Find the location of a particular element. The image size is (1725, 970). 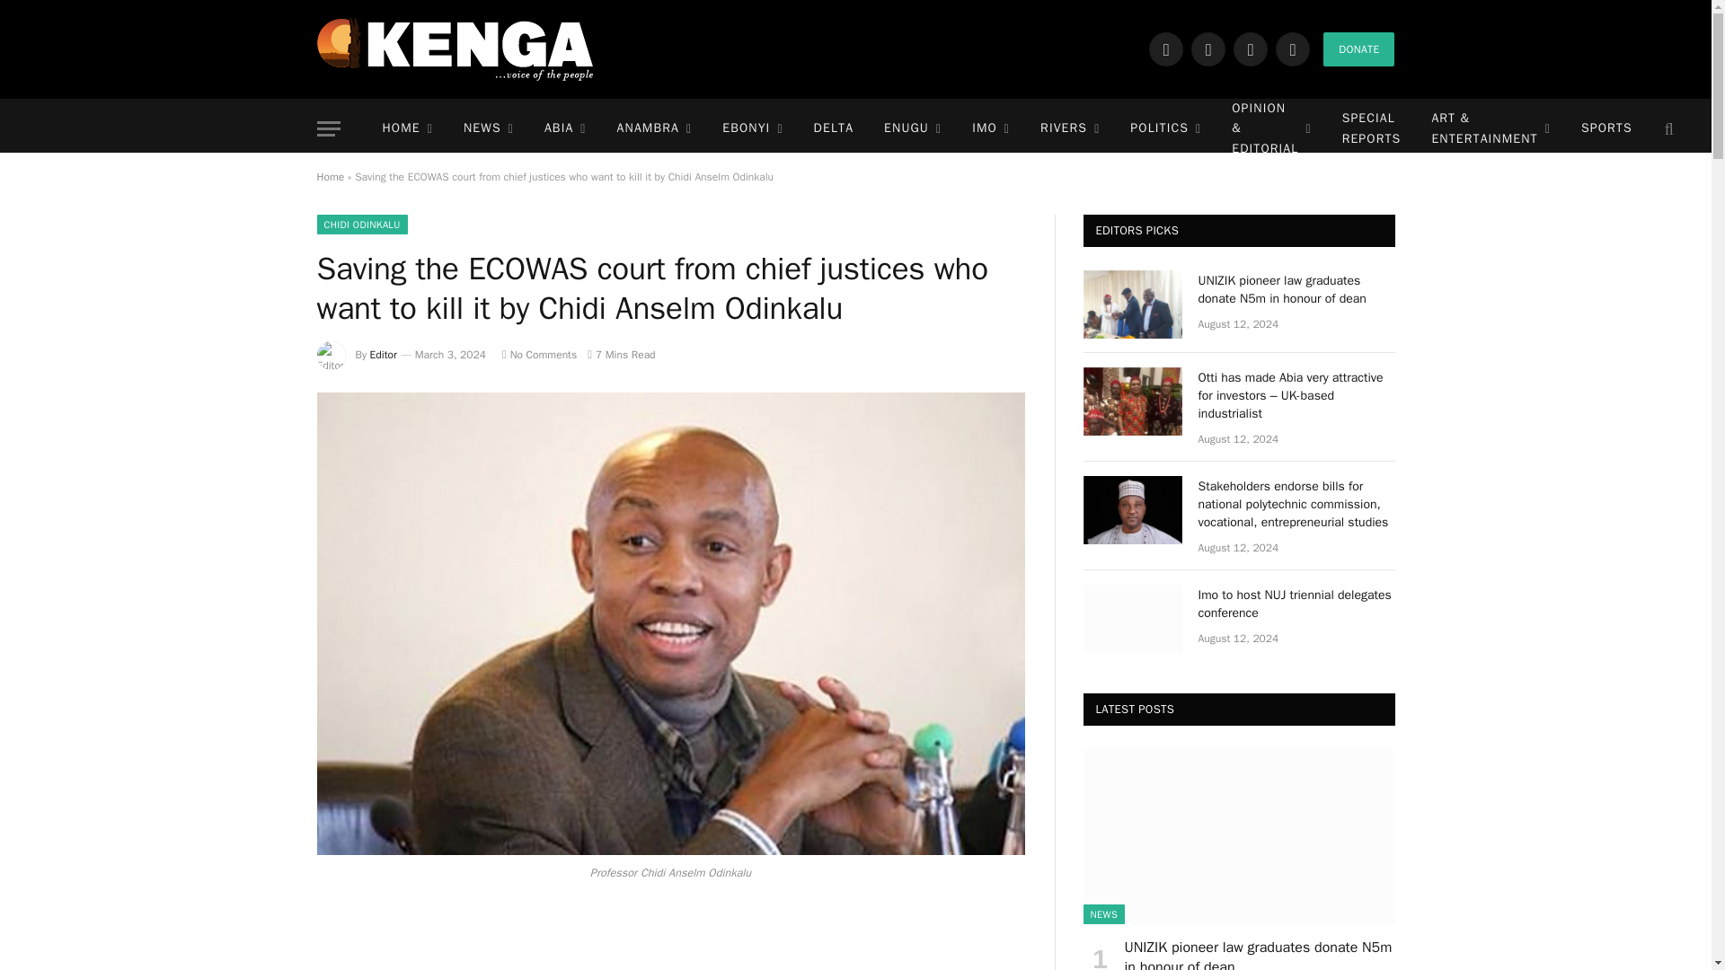

Ikenga Online is located at coordinates (455, 48).